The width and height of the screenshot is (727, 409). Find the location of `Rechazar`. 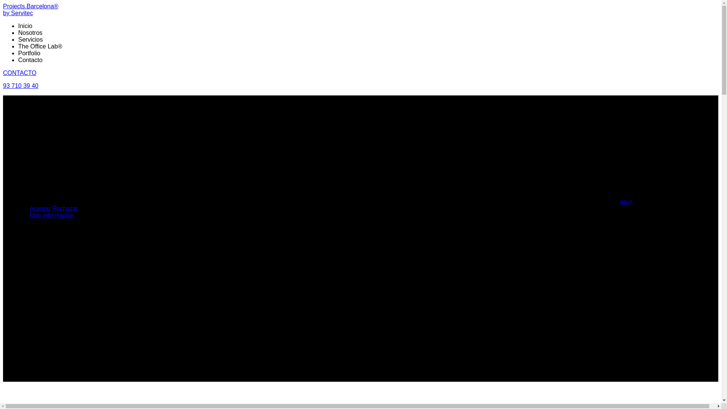

Rechazar is located at coordinates (65, 208).